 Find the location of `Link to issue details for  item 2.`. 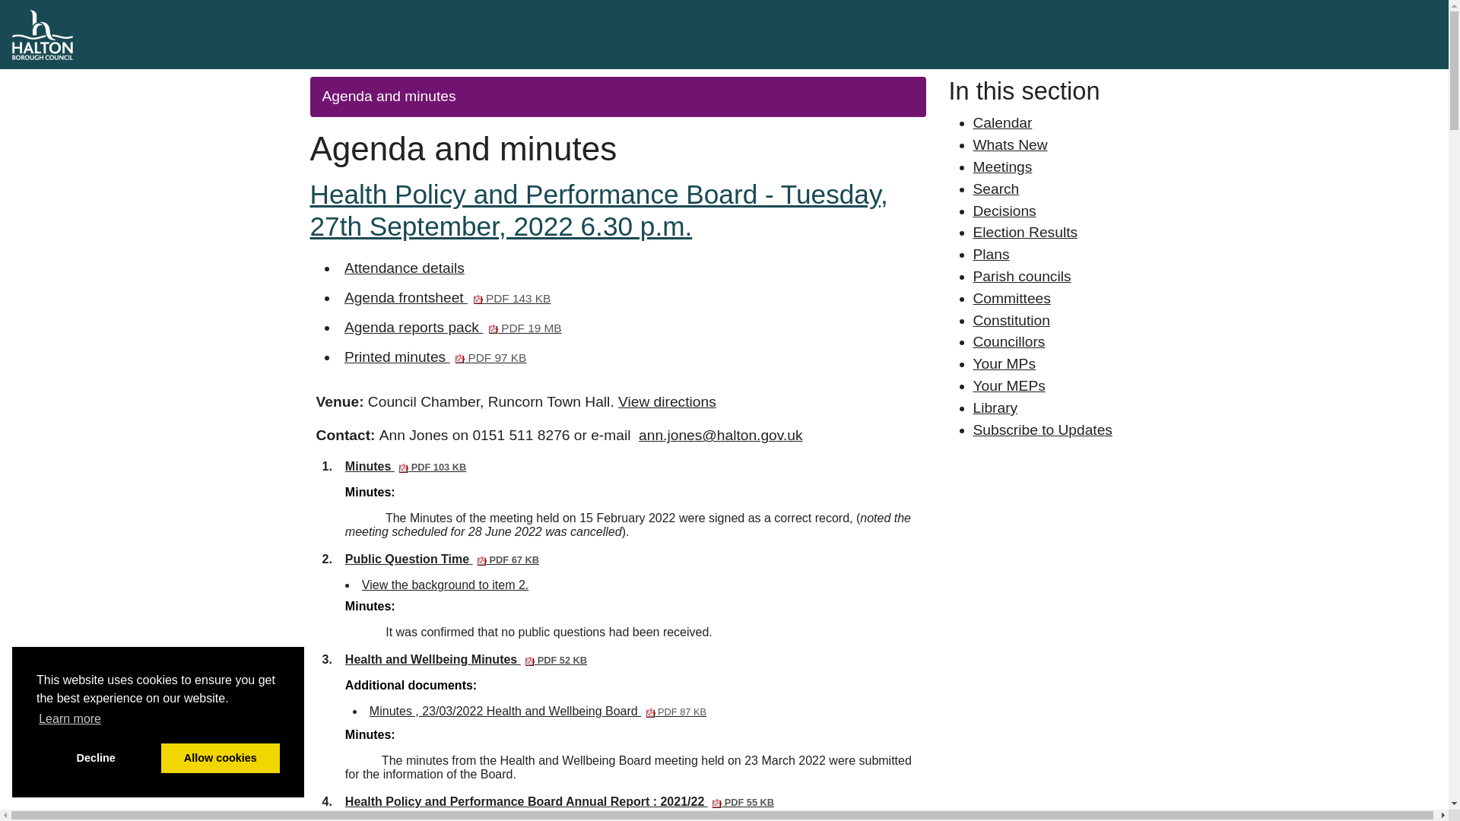

Link to issue details for  item 2. is located at coordinates (446, 585).